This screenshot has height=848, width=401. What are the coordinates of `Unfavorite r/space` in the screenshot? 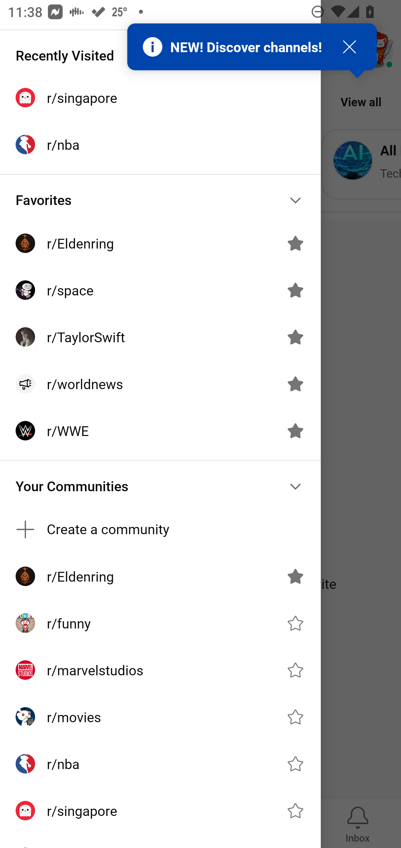 It's located at (295, 290).